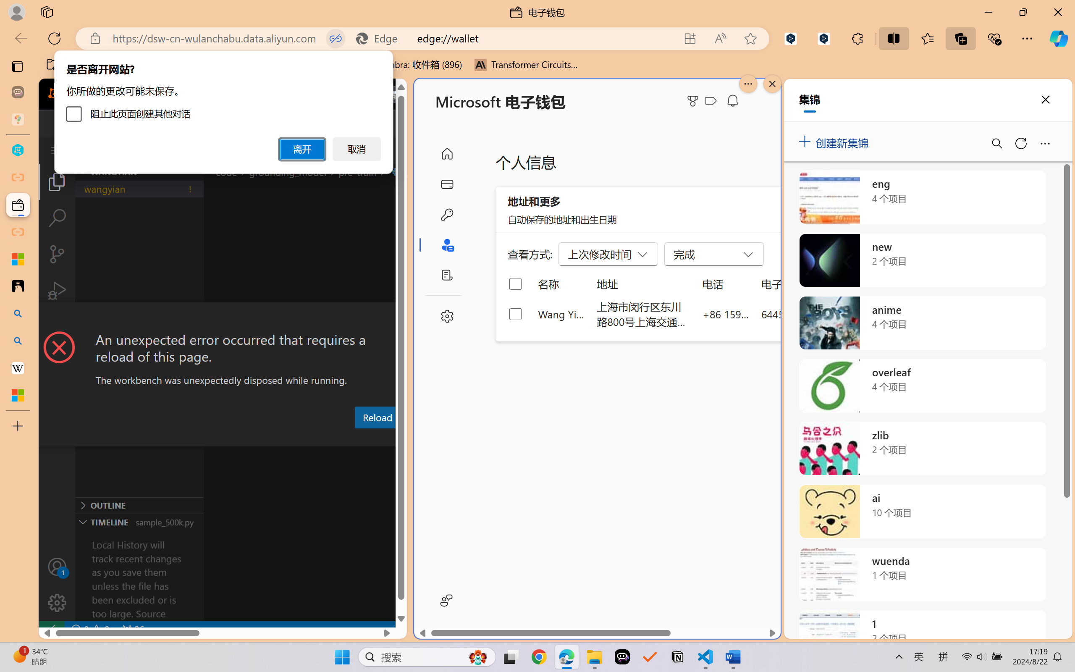  I want to click on Accounts - Sign in requested, so click(57, 567).